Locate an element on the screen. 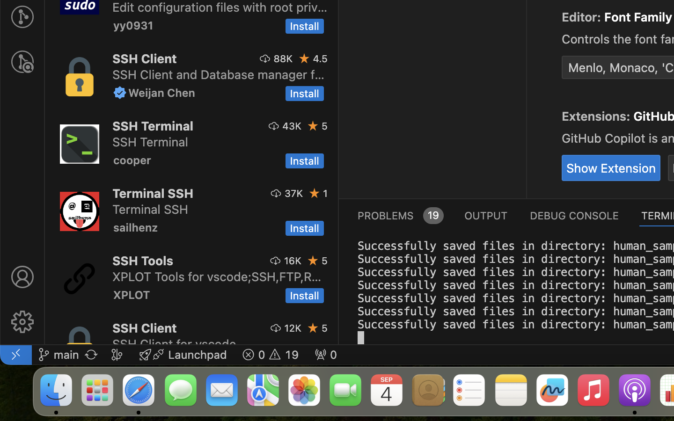  43K is located at coordinates (292, 126).